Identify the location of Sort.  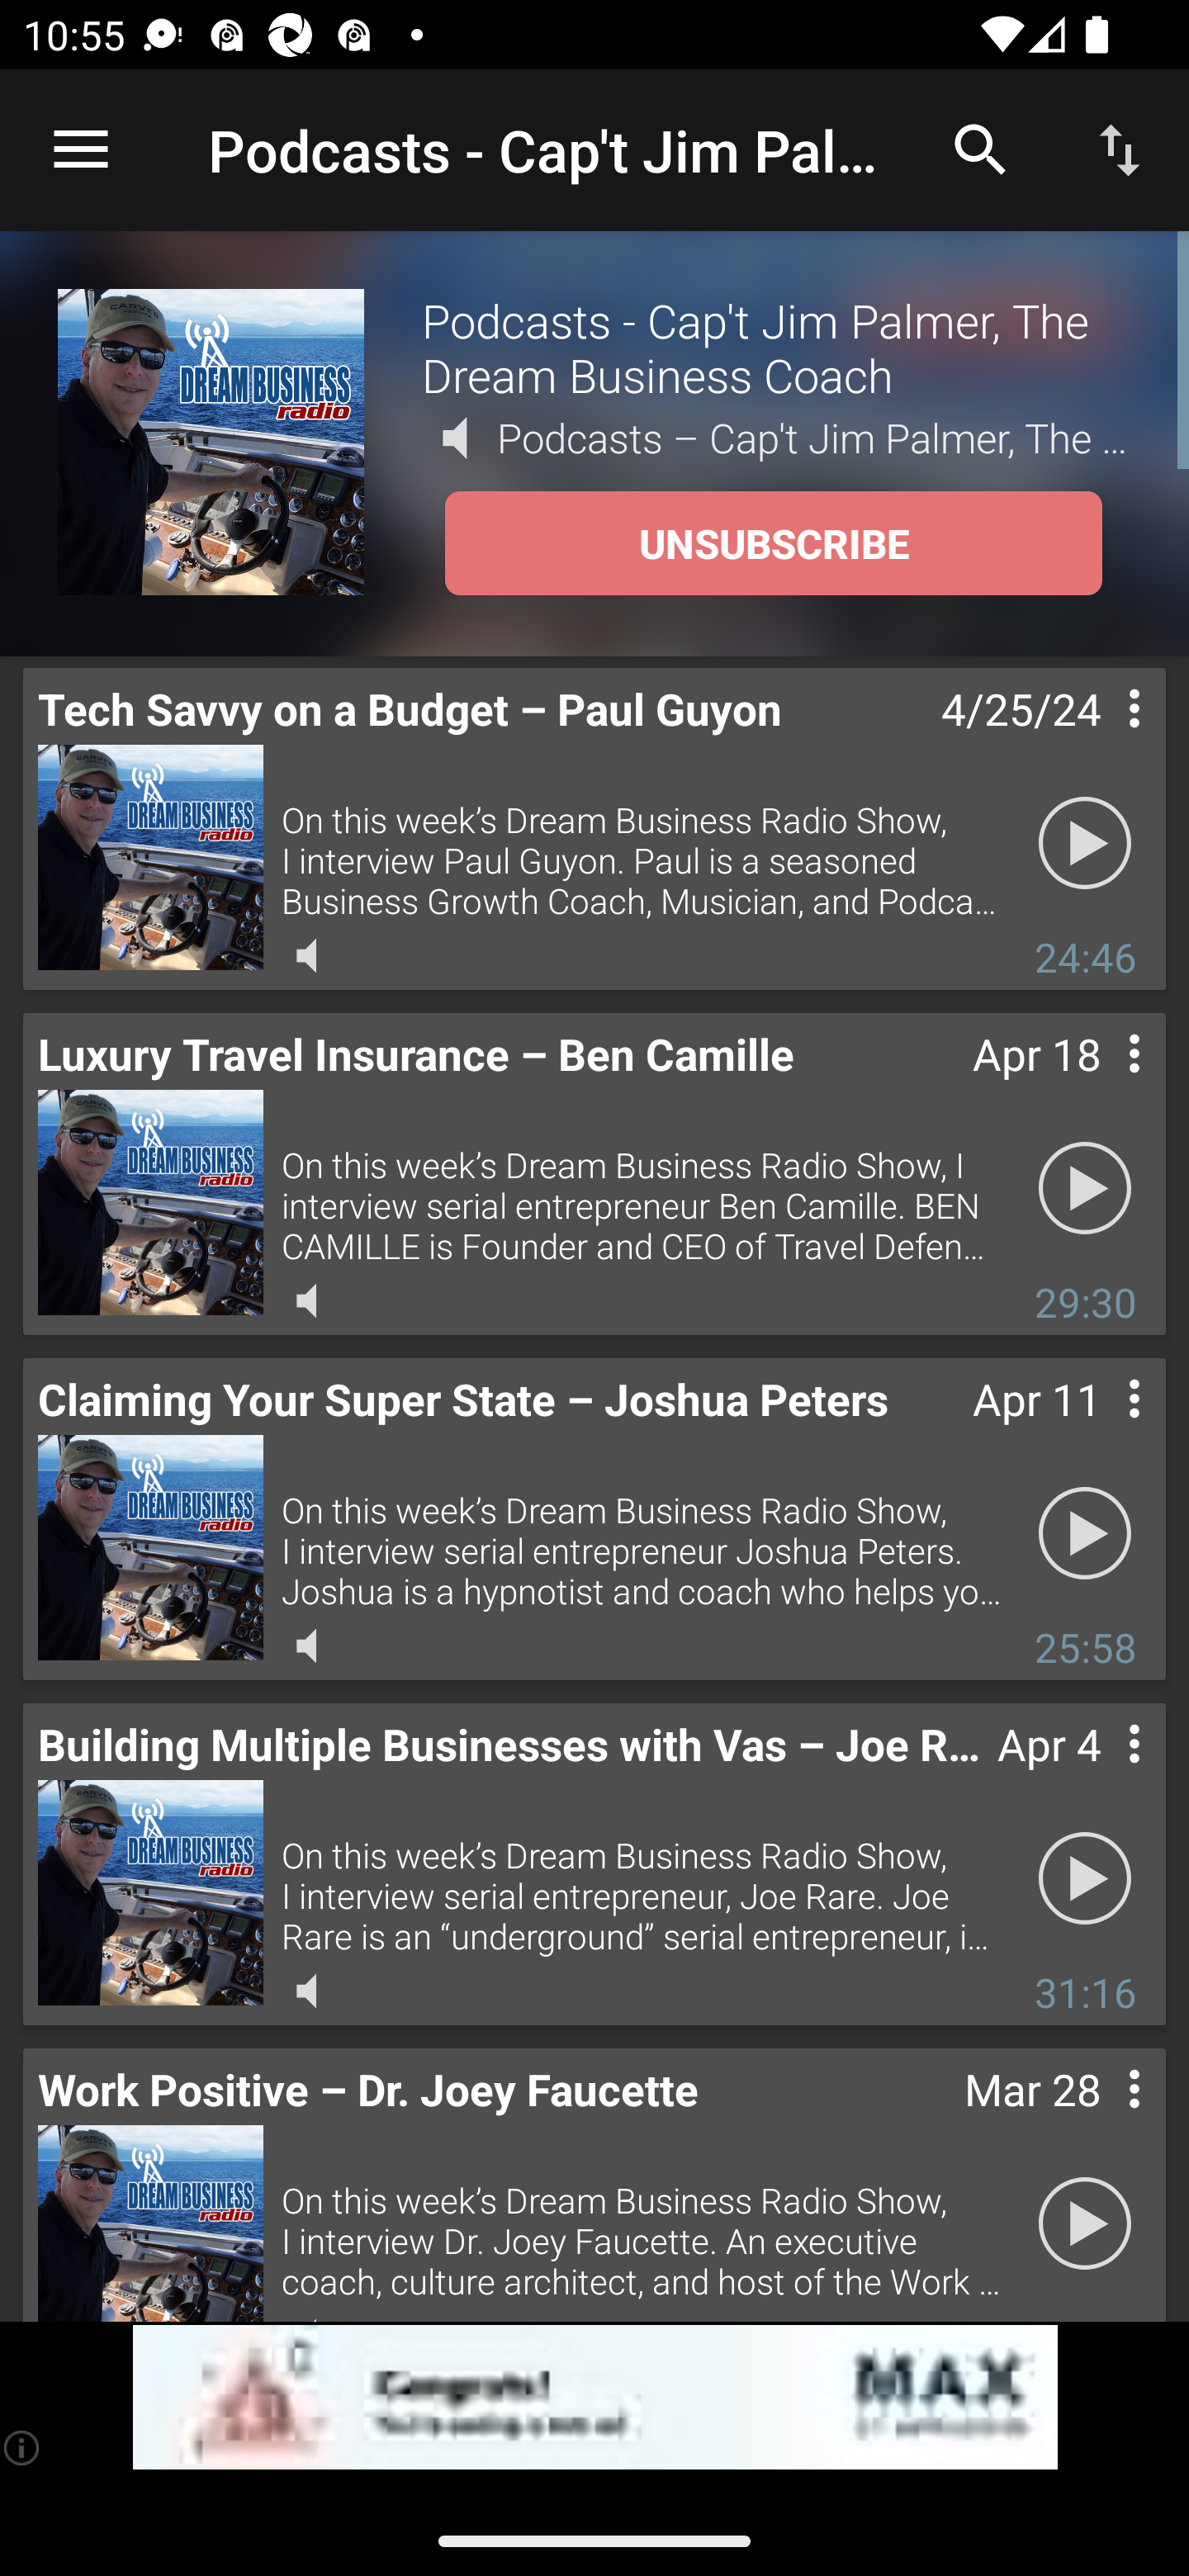
(1120, 149).